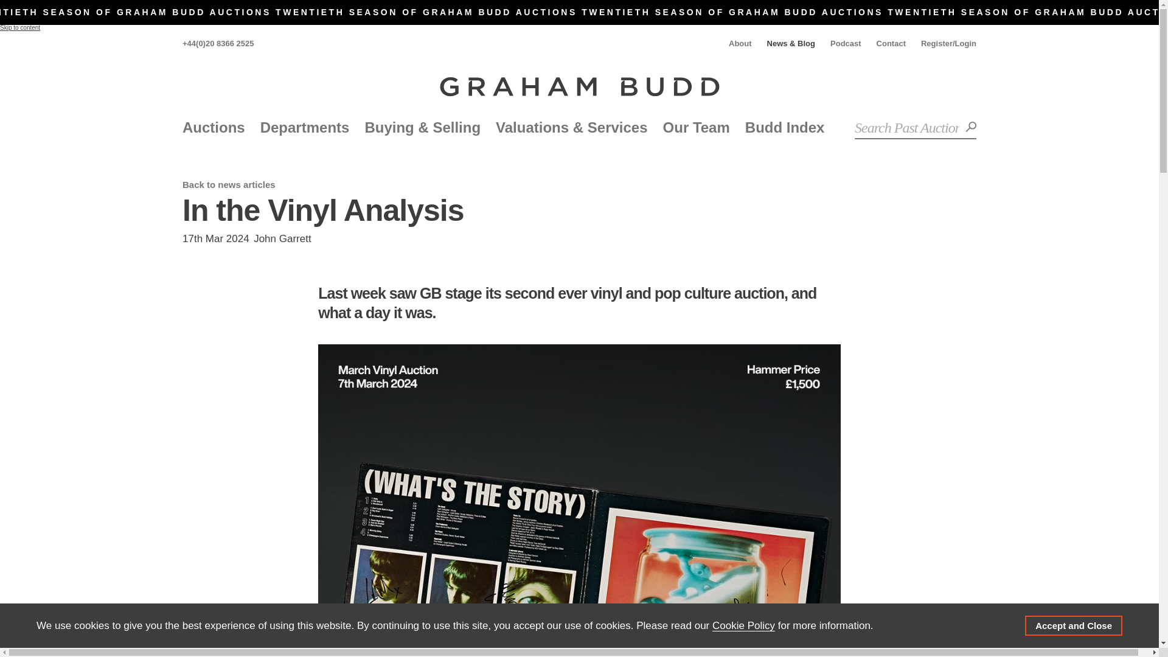  Describe the element at coordinates (214, 127) in the screenshot. I see `Auctions` at that location.